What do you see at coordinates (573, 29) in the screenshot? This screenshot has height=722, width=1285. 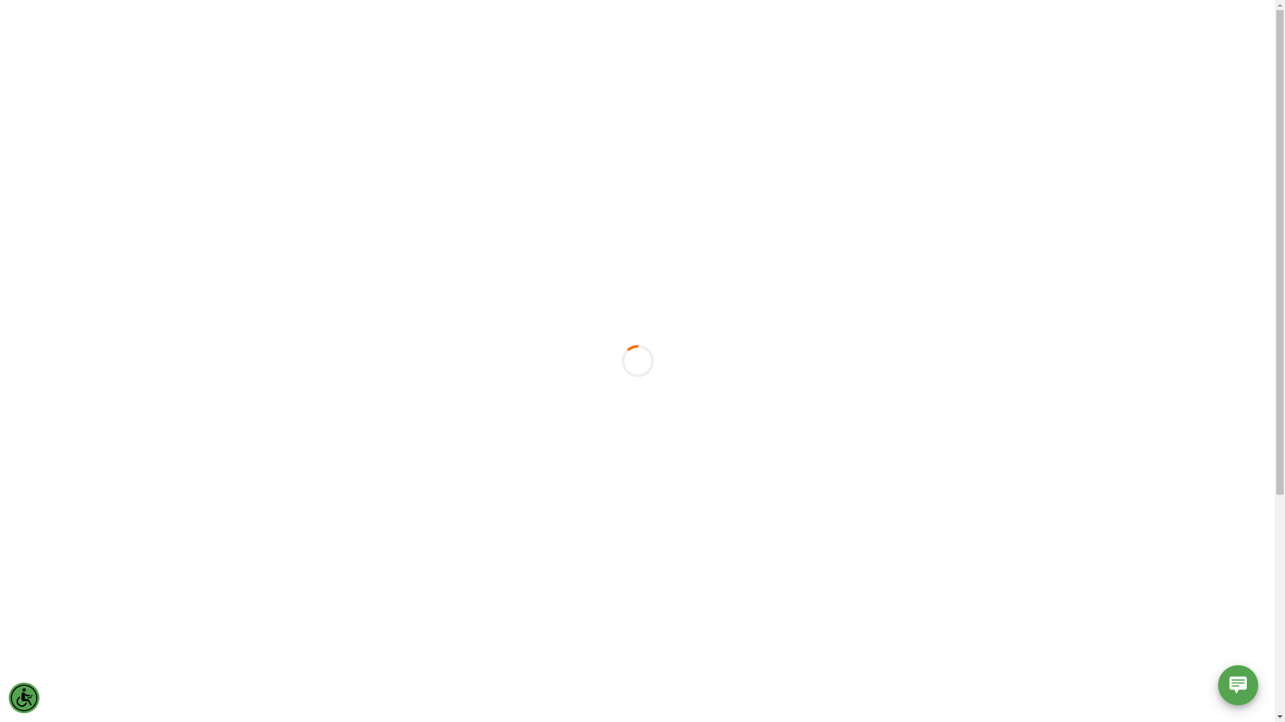 I see `About us` at bounding box center [573, 29].